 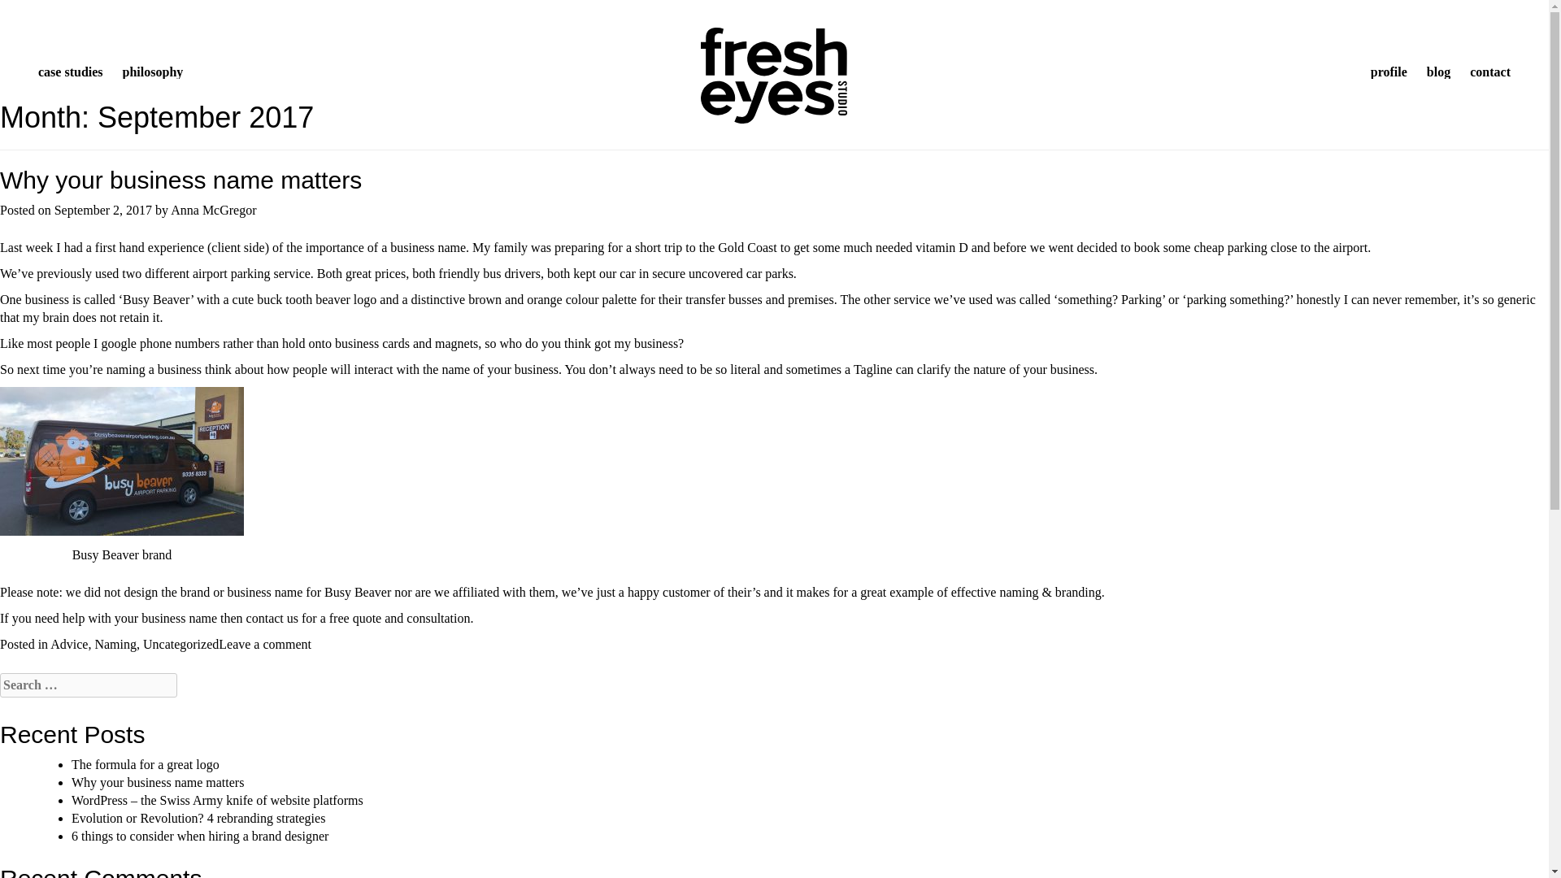 I want to click on Evolution or Revolution? 4 rebranding strategies, so click(x=198, y=818).